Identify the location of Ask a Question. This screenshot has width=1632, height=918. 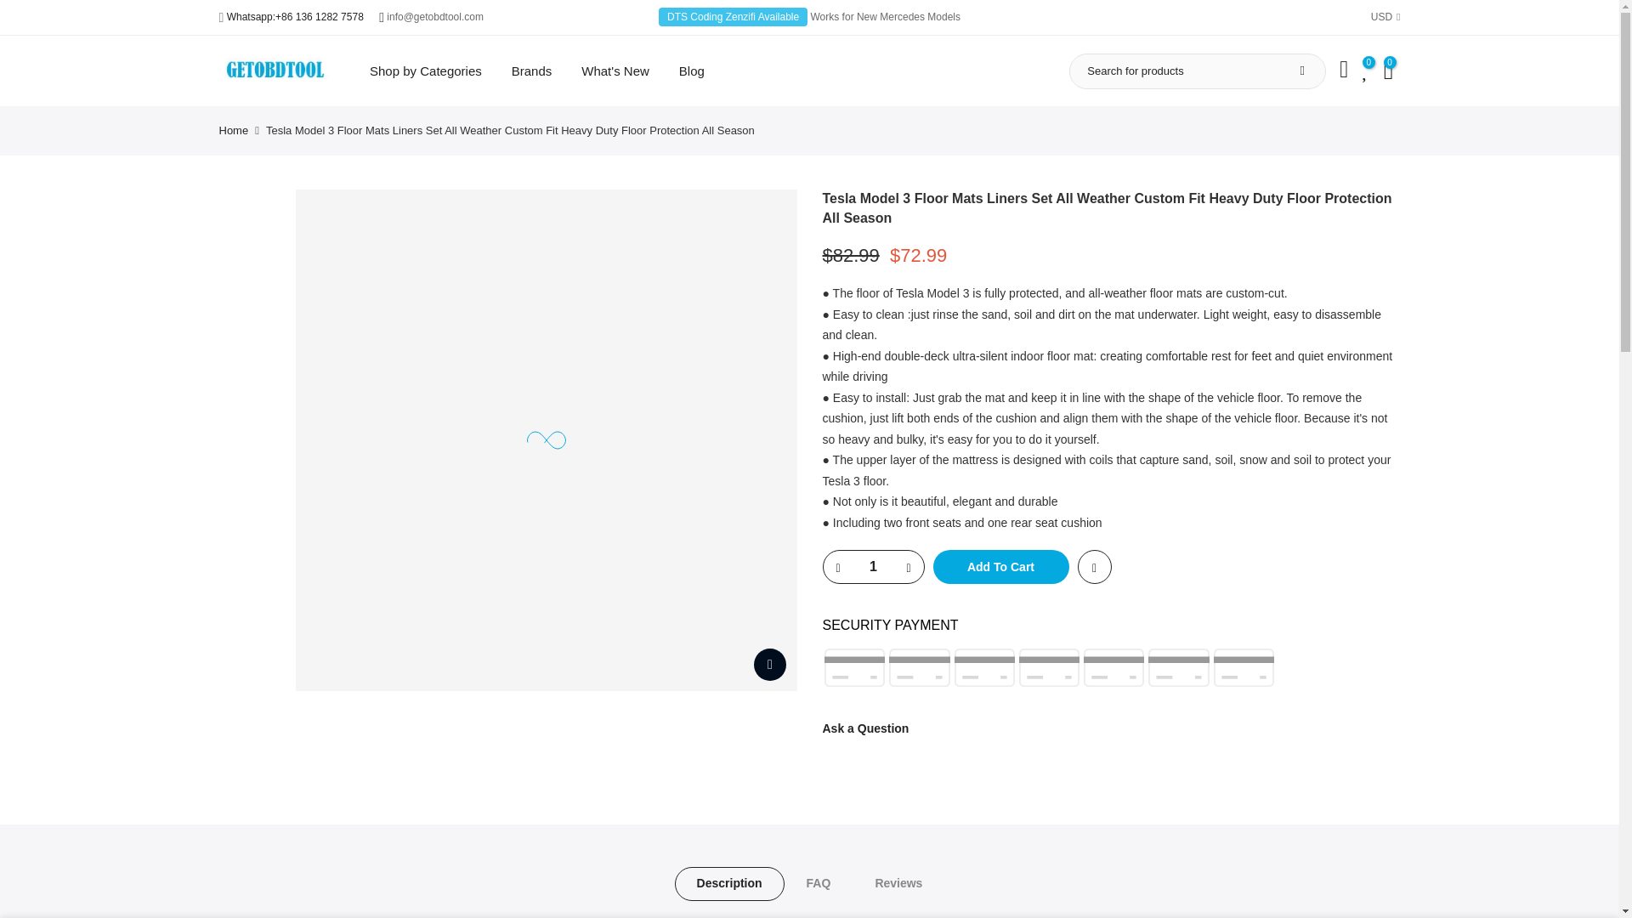
(865, 728).